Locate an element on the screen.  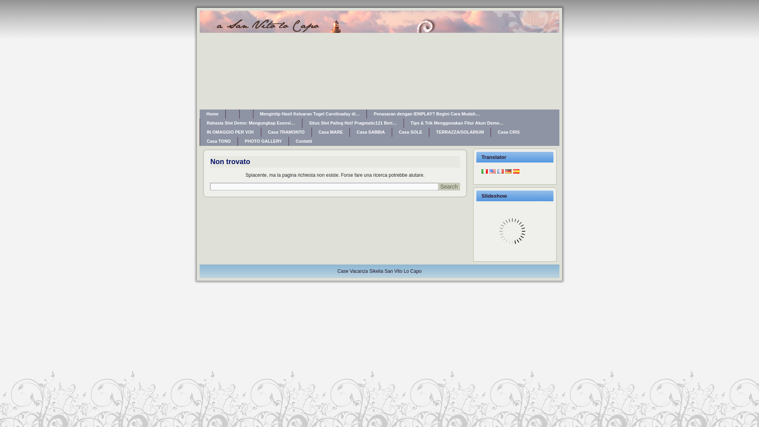
IN OMAGGIO PER VOI! is located at coordinates (230, 132).